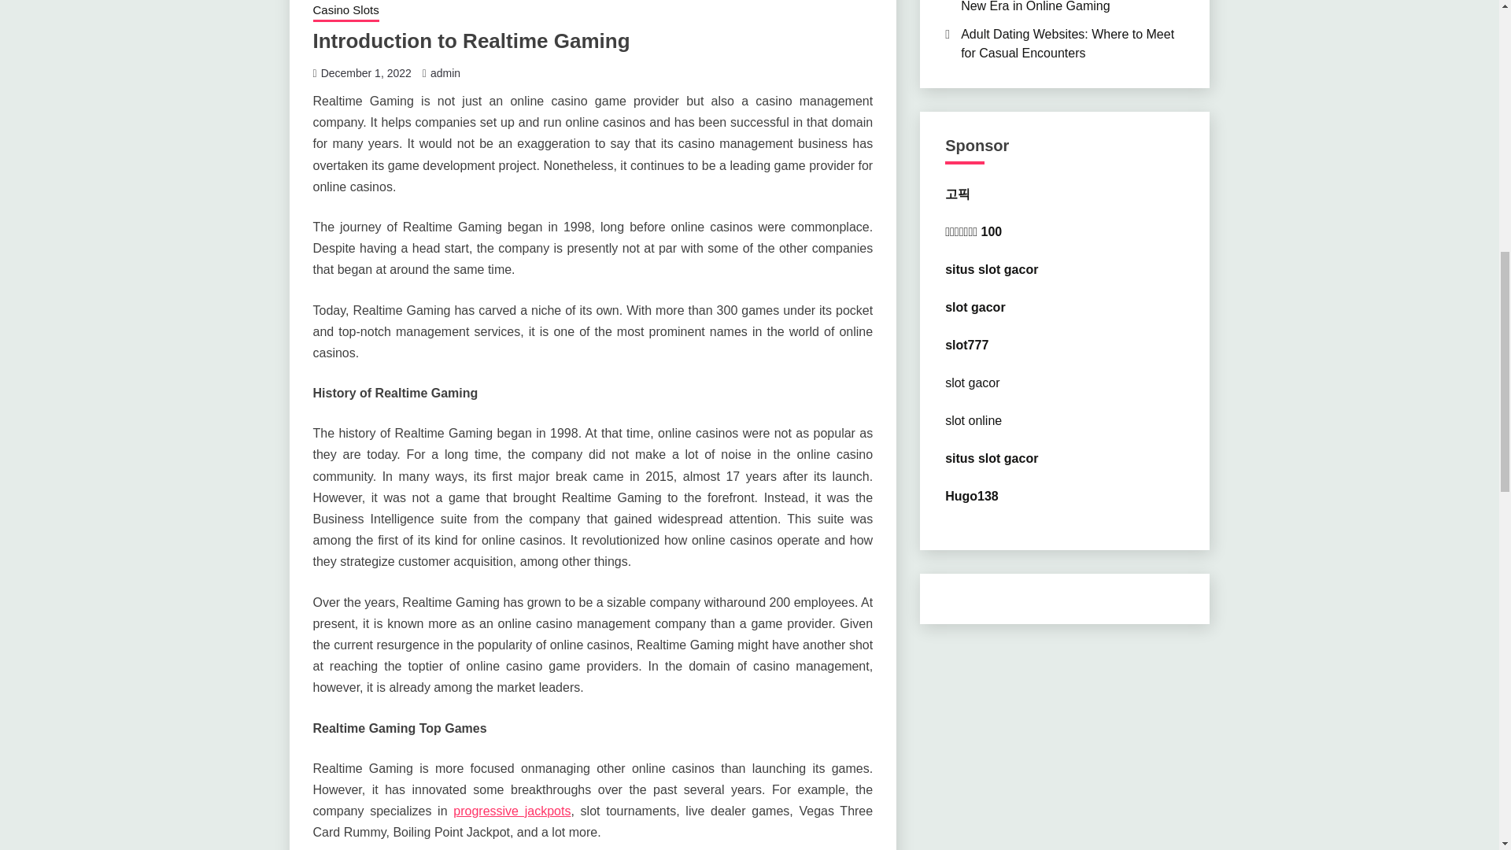 The width and height of the screenshot is (1511, 850). Describe the element at coordinates (512, 811) in the screenshot. I see `progressive jackpots` at that location.